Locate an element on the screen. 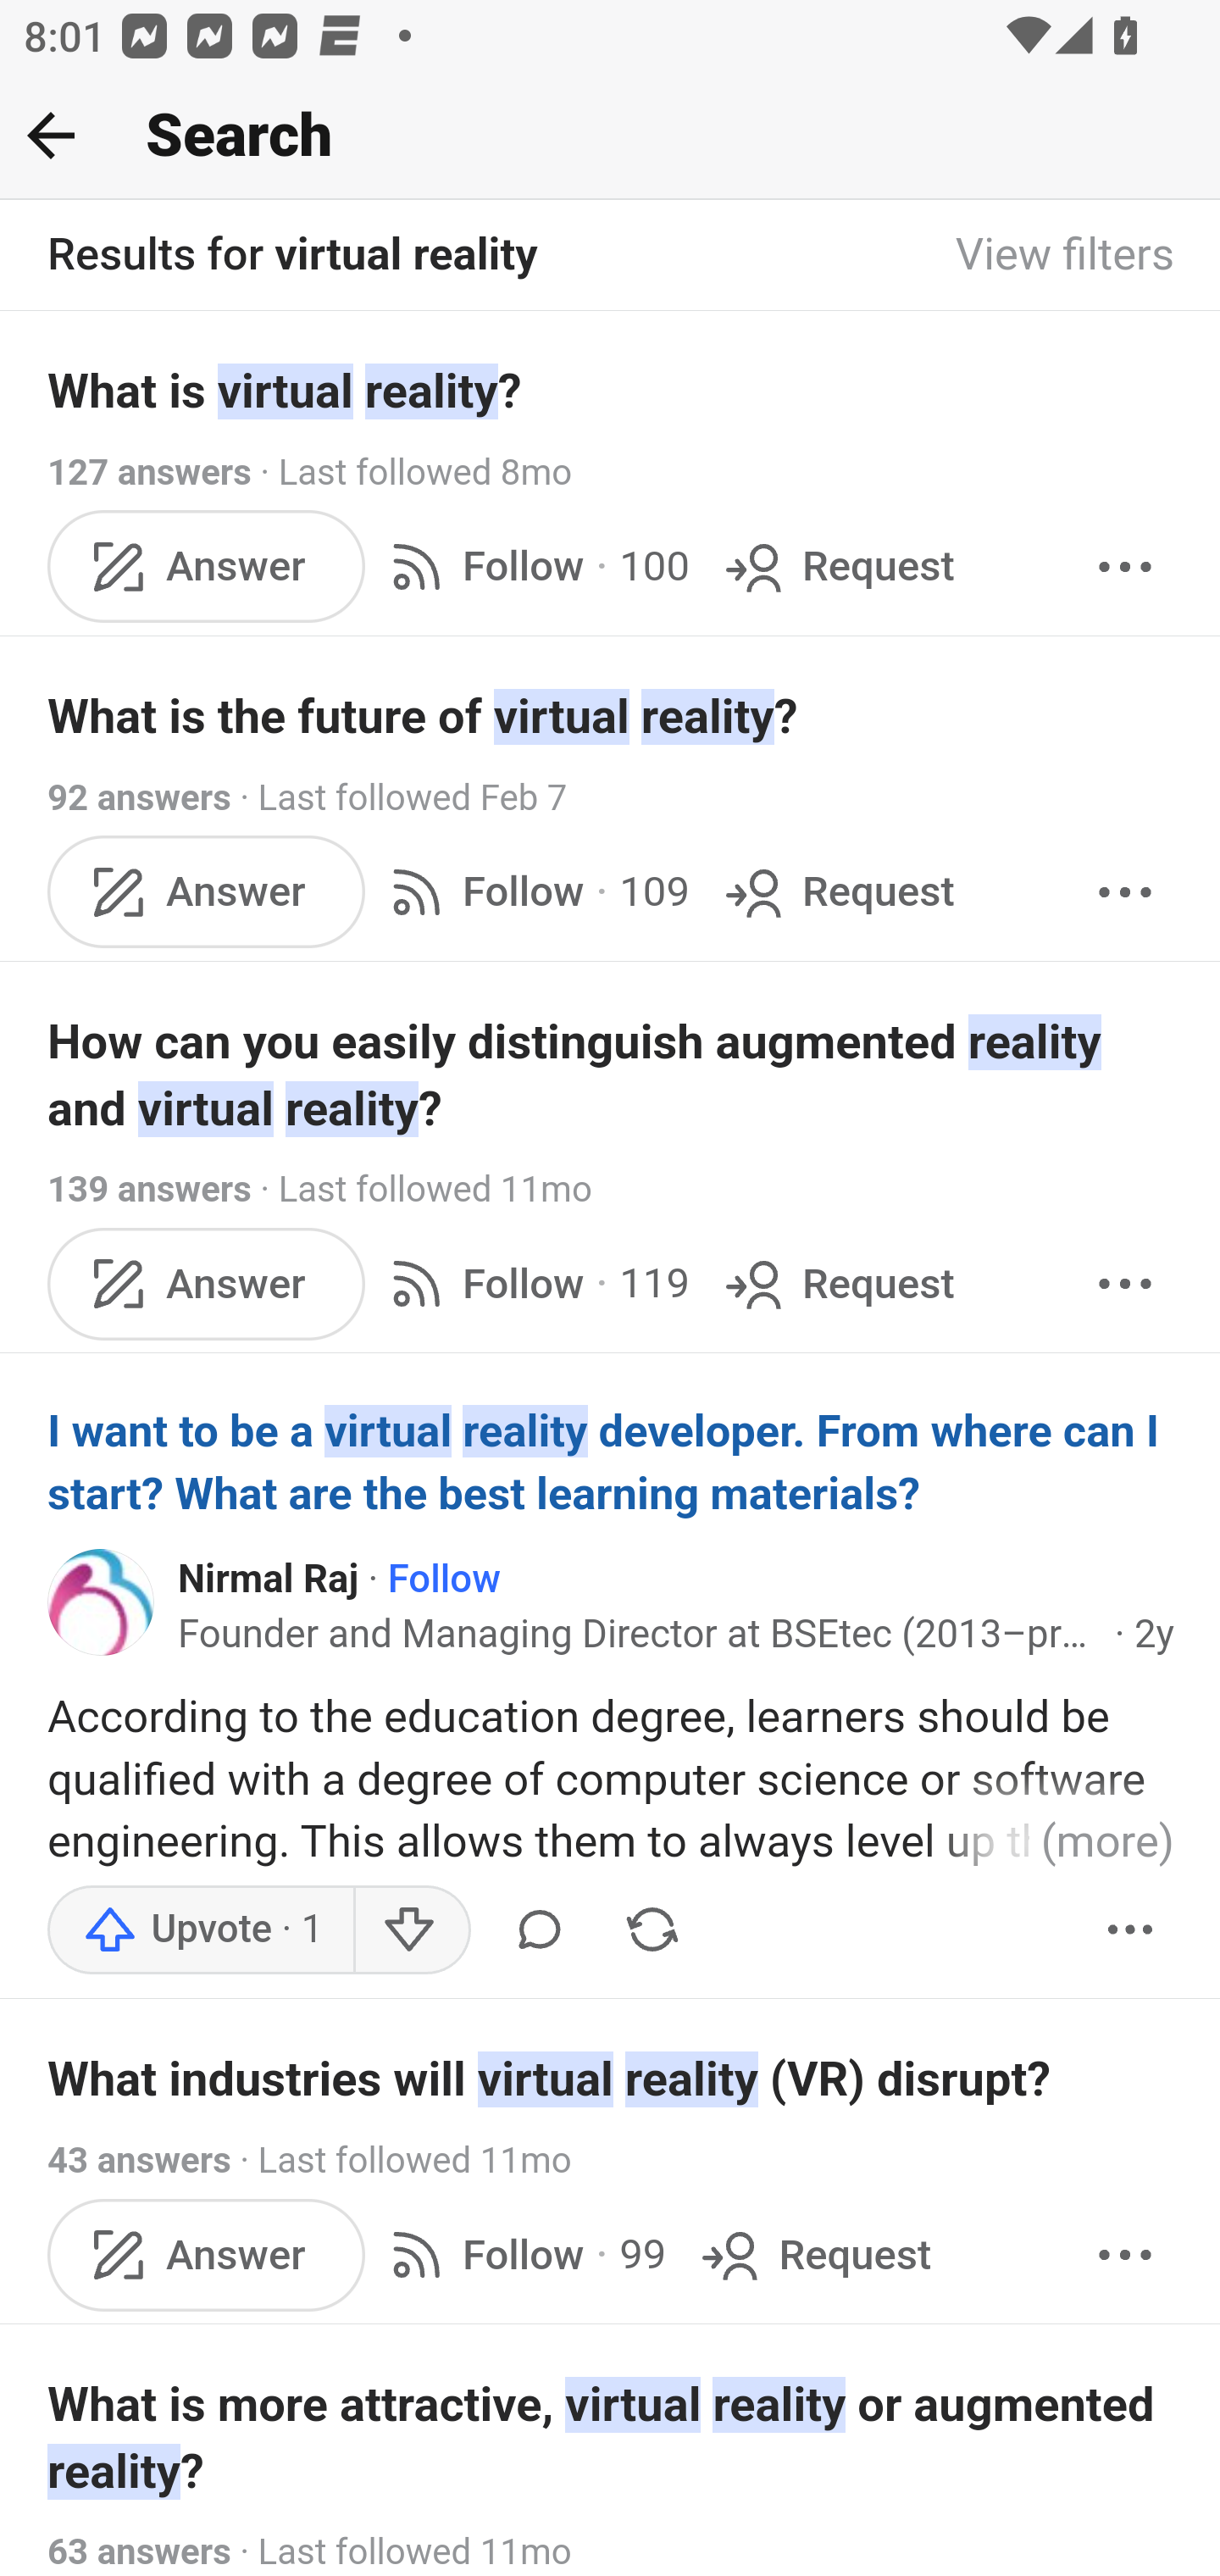 Image resolution: width=1220 pixels, height=2576 pixels. Follow · 109 is located at coordinates (534, 891).